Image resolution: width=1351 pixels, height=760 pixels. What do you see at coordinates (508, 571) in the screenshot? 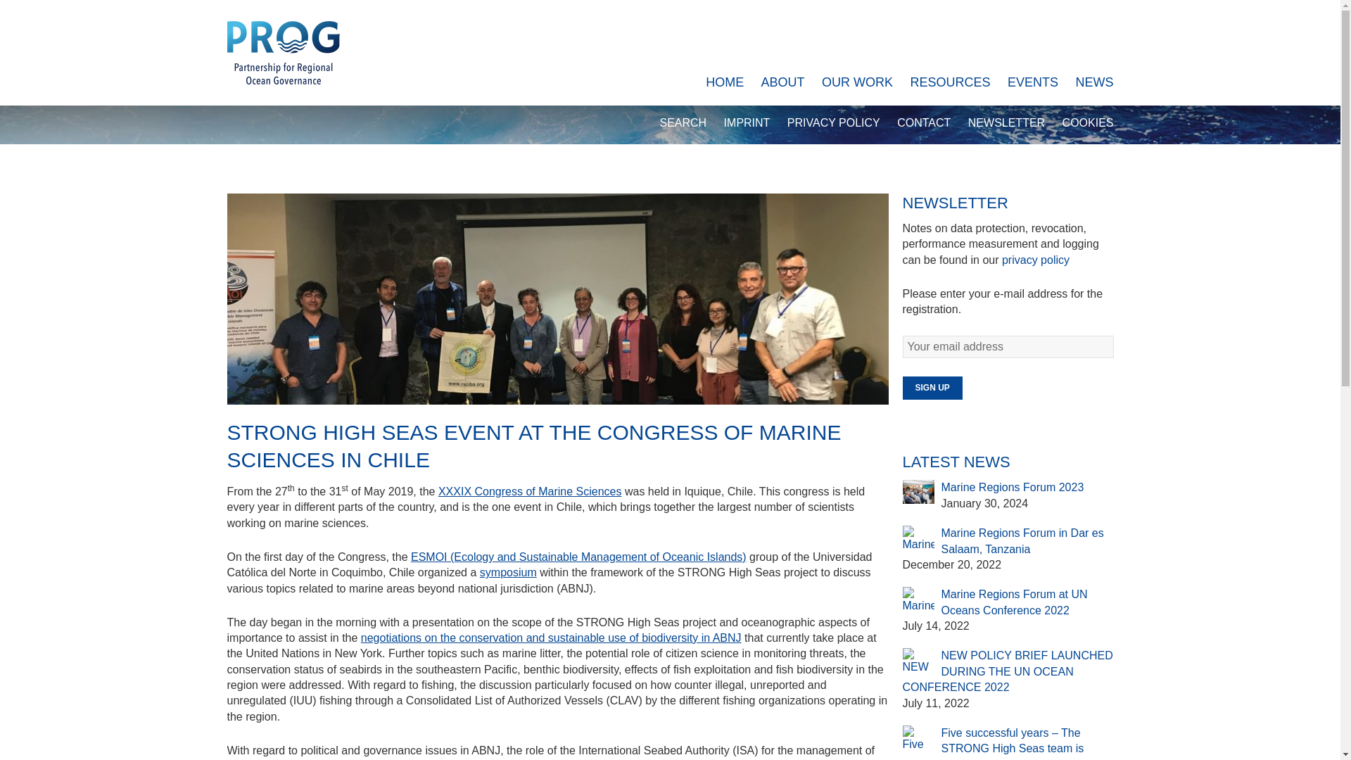
I see `symposium` at bounding box center [508, 571].